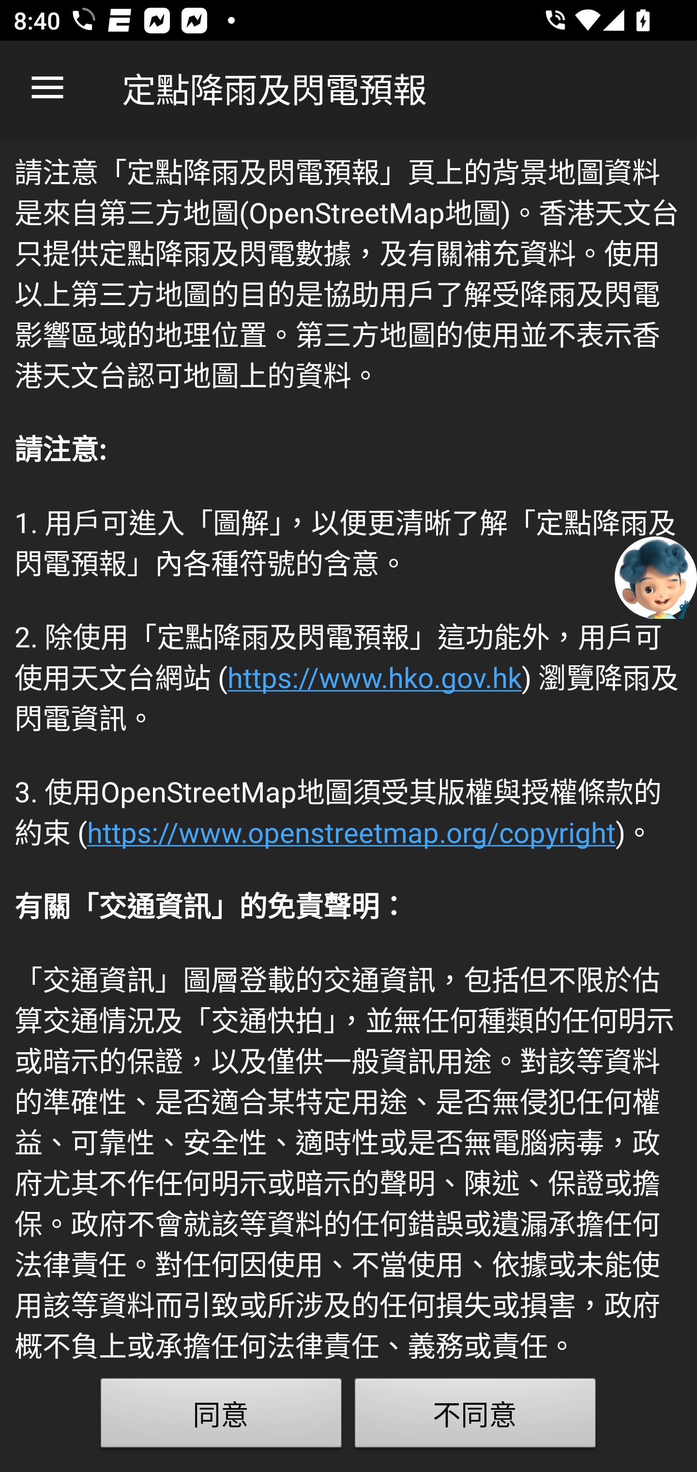 This screenshot has height=1472, width=697. Describe the element at coordinates (475, 1417) in the screenshot. I see `不同意` at that location.